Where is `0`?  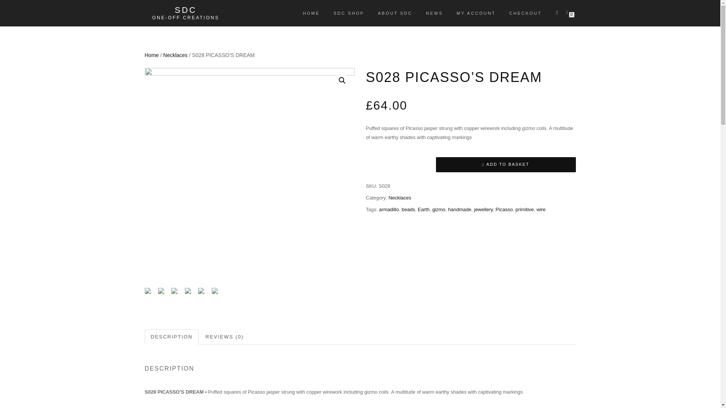 0 is located at coordinates (568, 12).